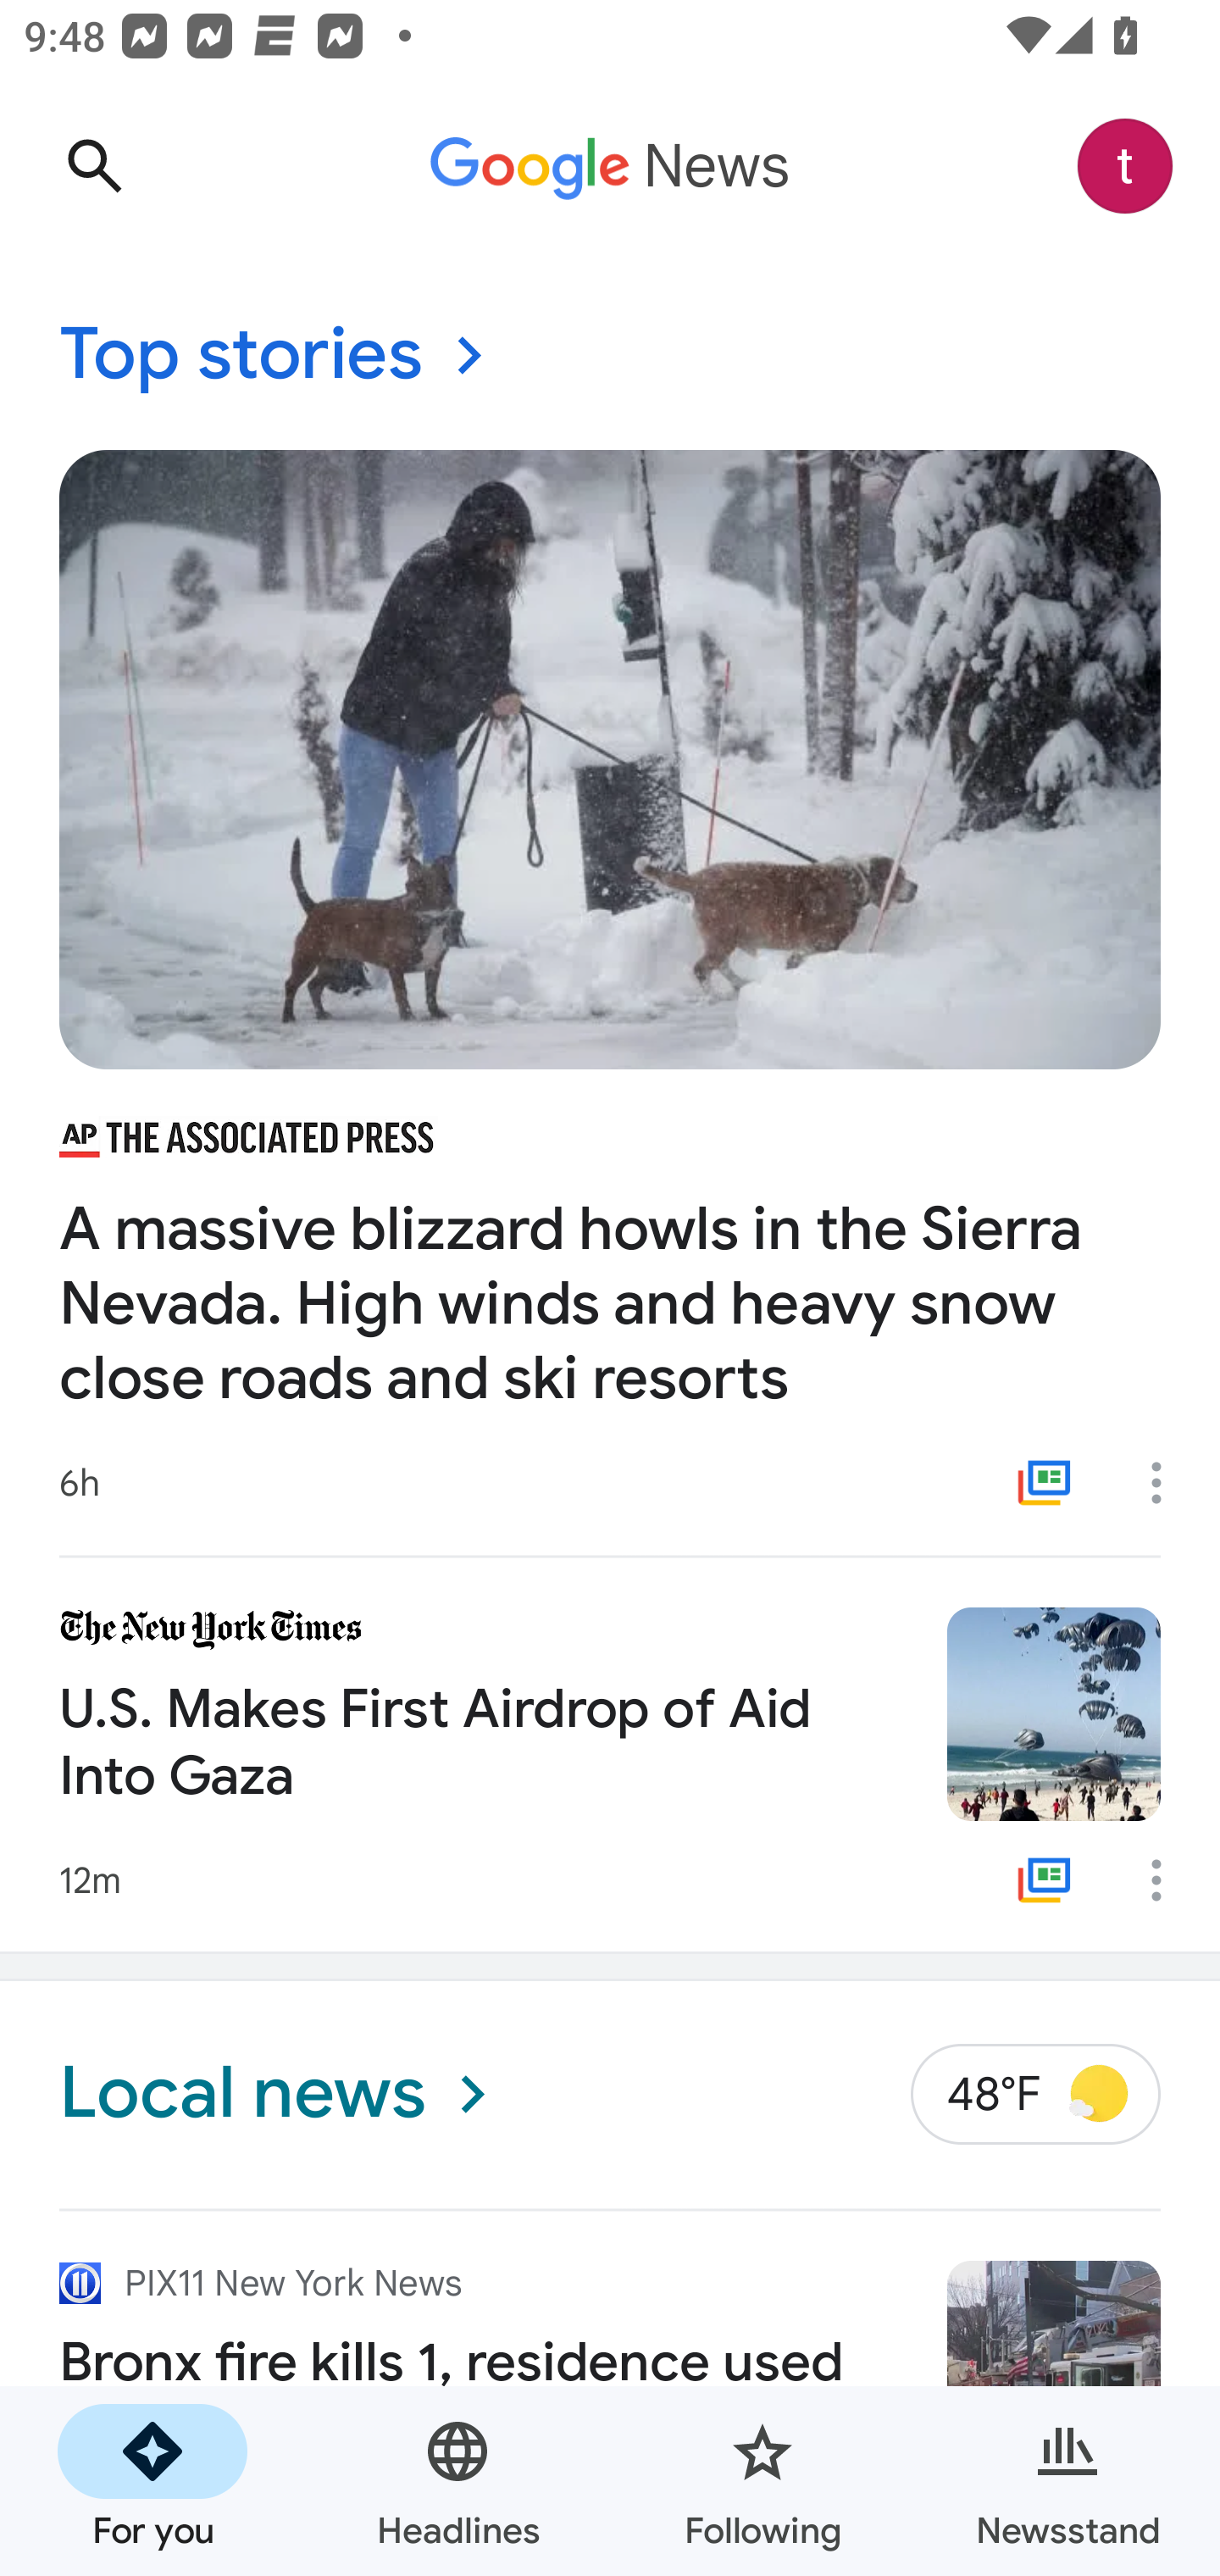 The width and height of the screenshot is (1220, 2576). What do you see at coordinates (762, 2481) in the screenshot?
I see `Following` at bounding box center [762, 2481].